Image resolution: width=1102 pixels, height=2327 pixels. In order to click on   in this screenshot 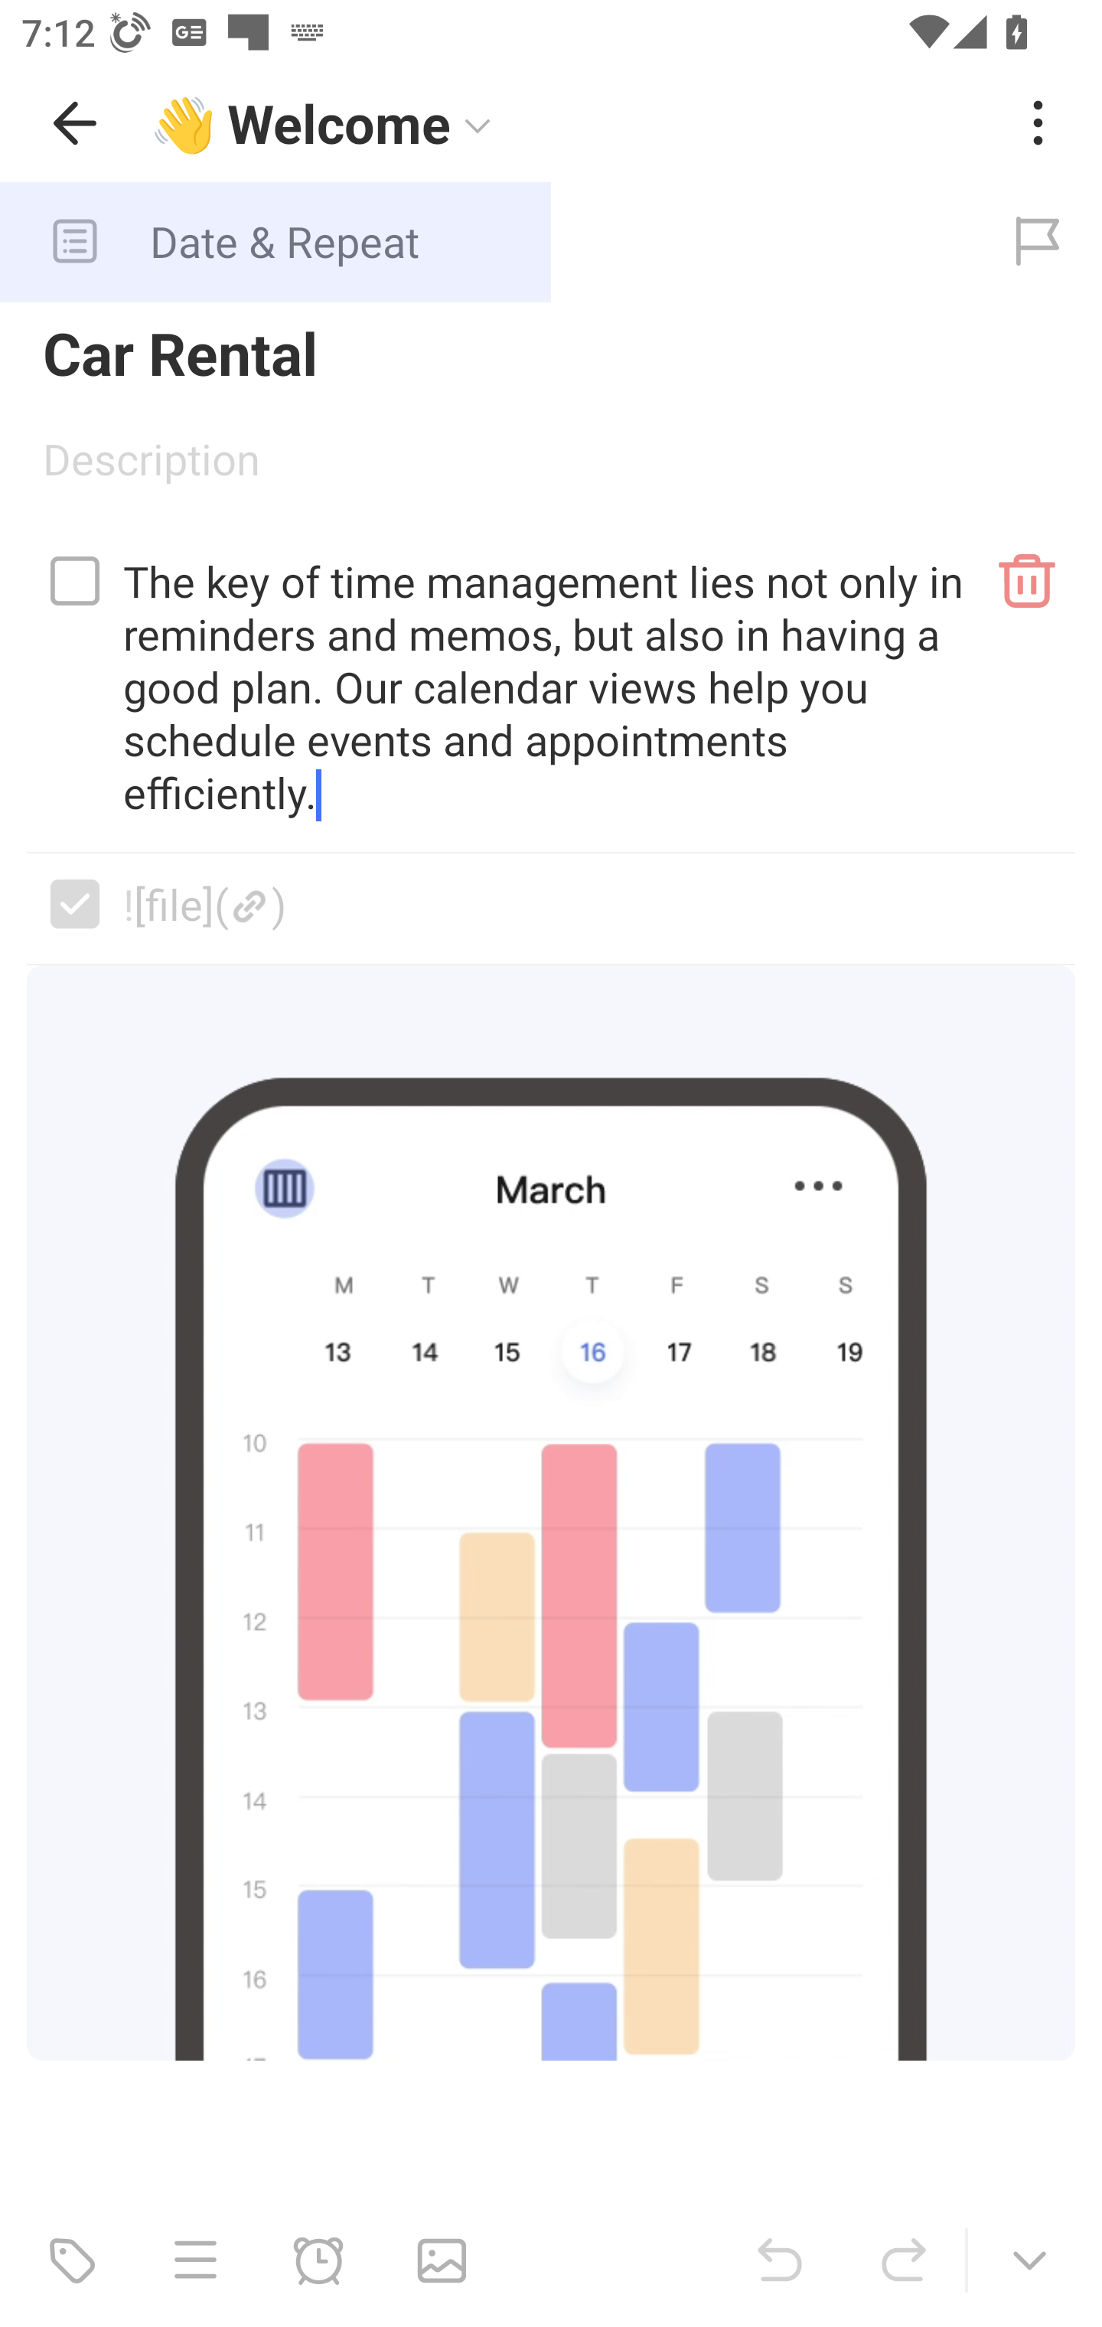, I will do `click(75, 580)`.